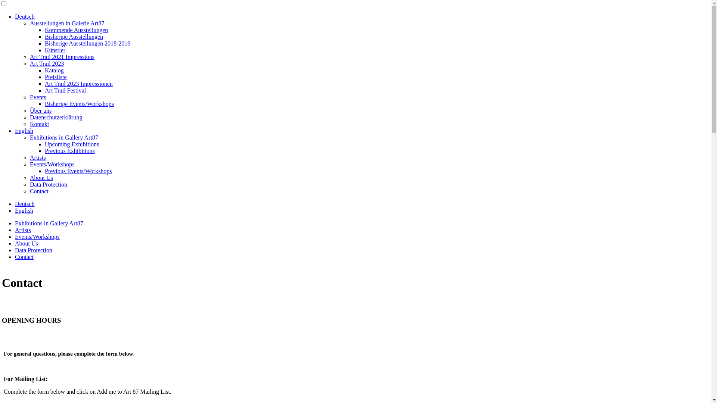  I want to click on Kommende Ausstellungen, so click(76, 30).